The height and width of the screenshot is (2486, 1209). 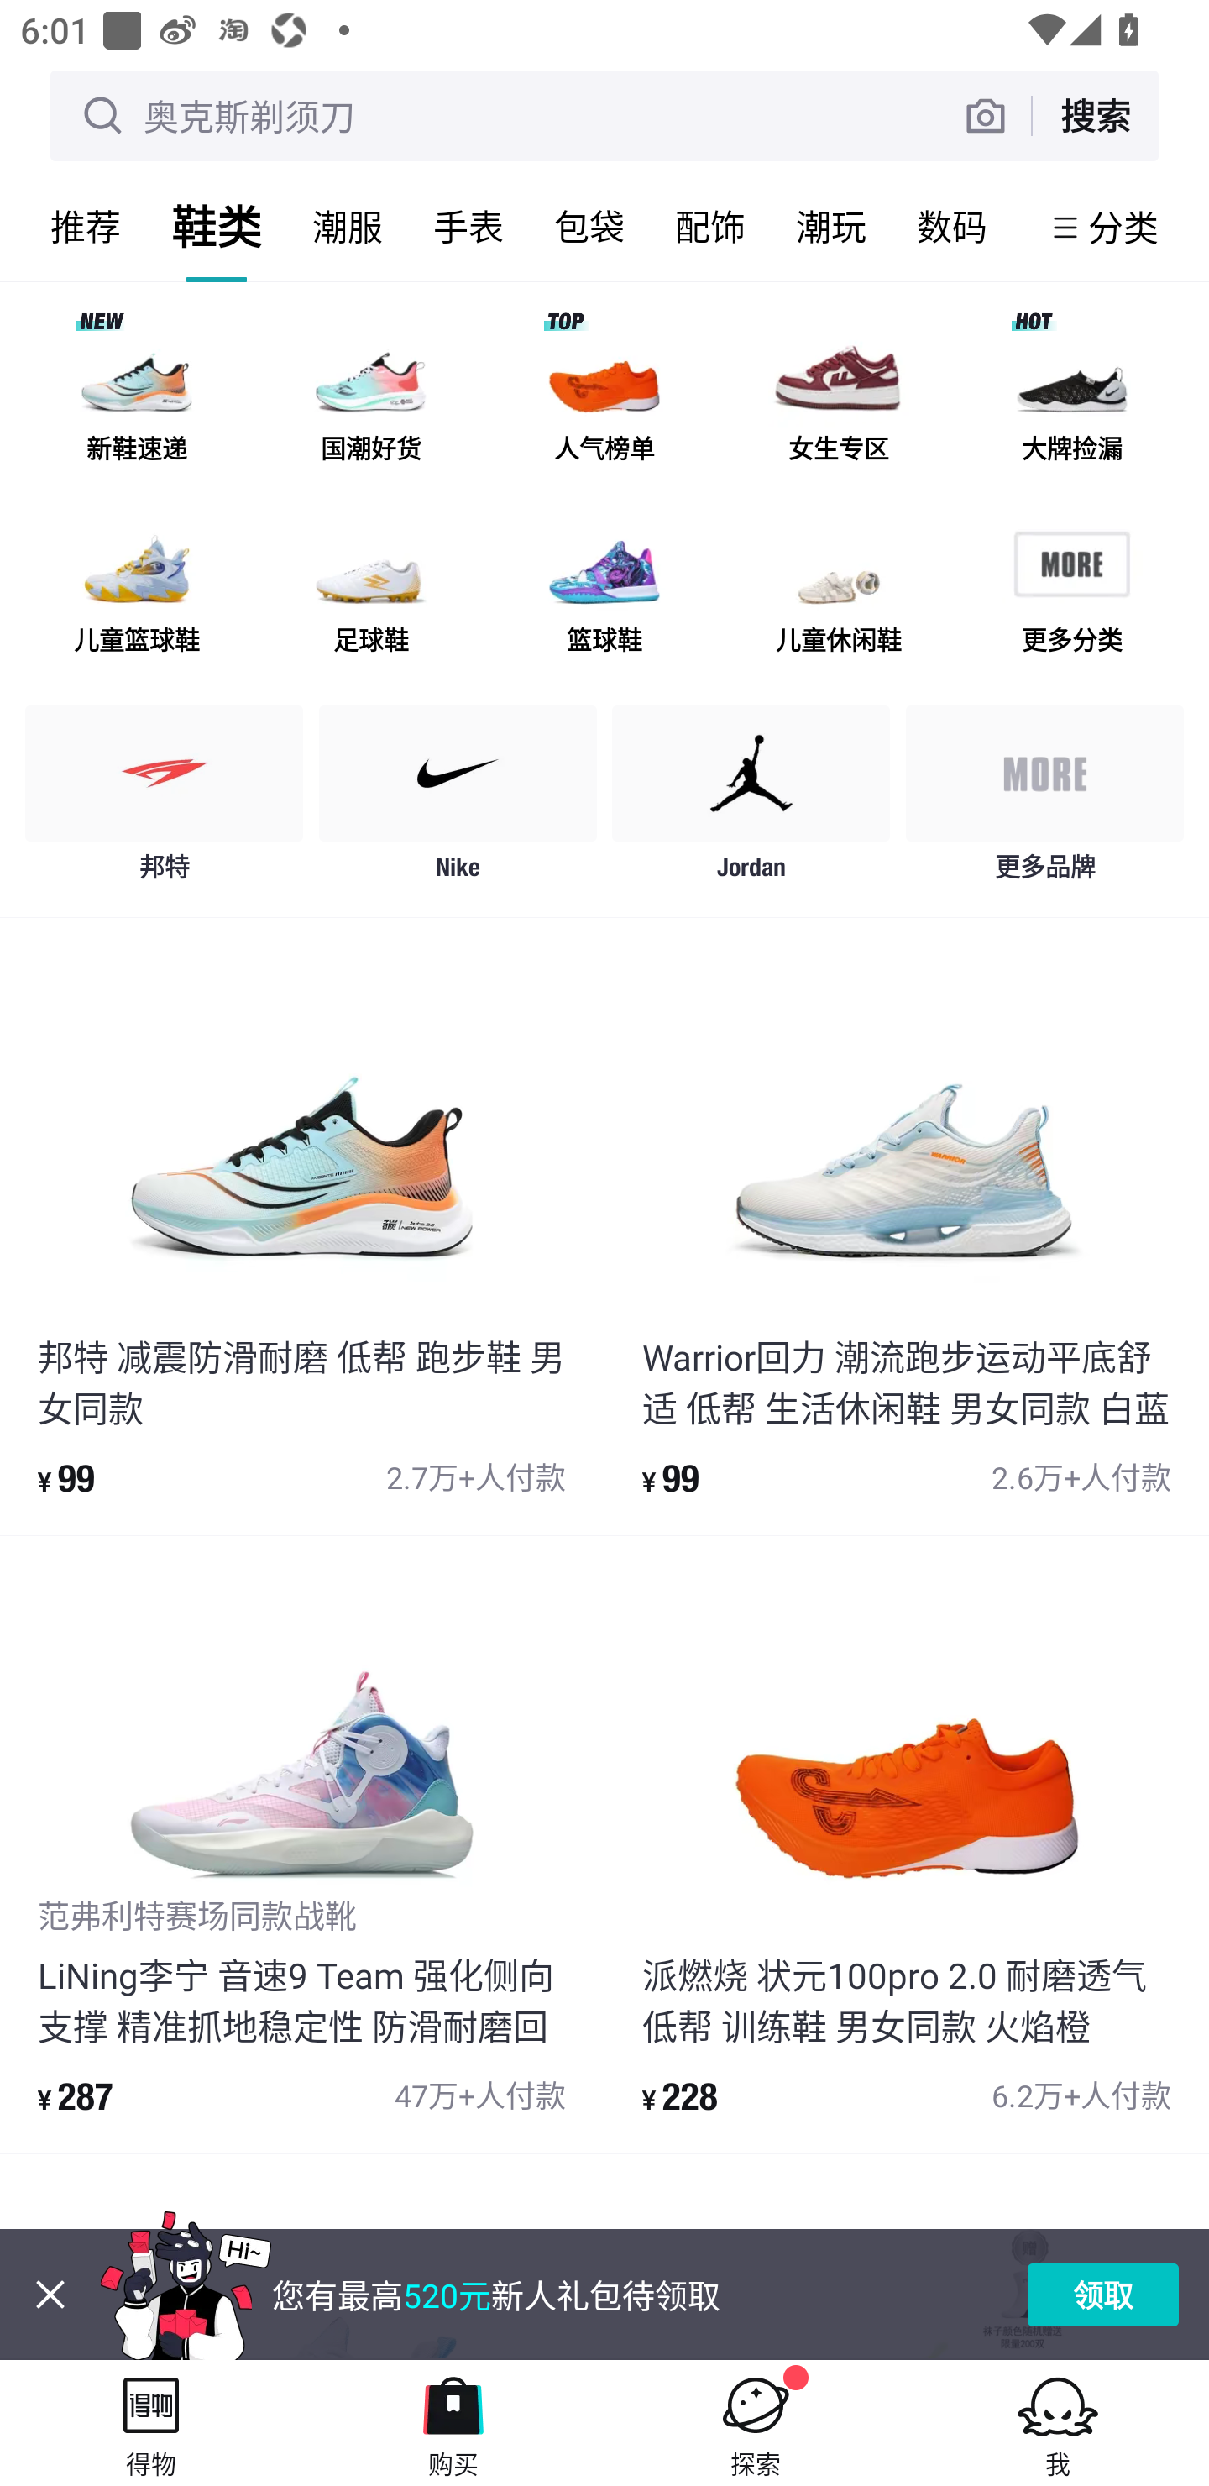 I want to click on 足球鞋, so click(x=370, y=590).